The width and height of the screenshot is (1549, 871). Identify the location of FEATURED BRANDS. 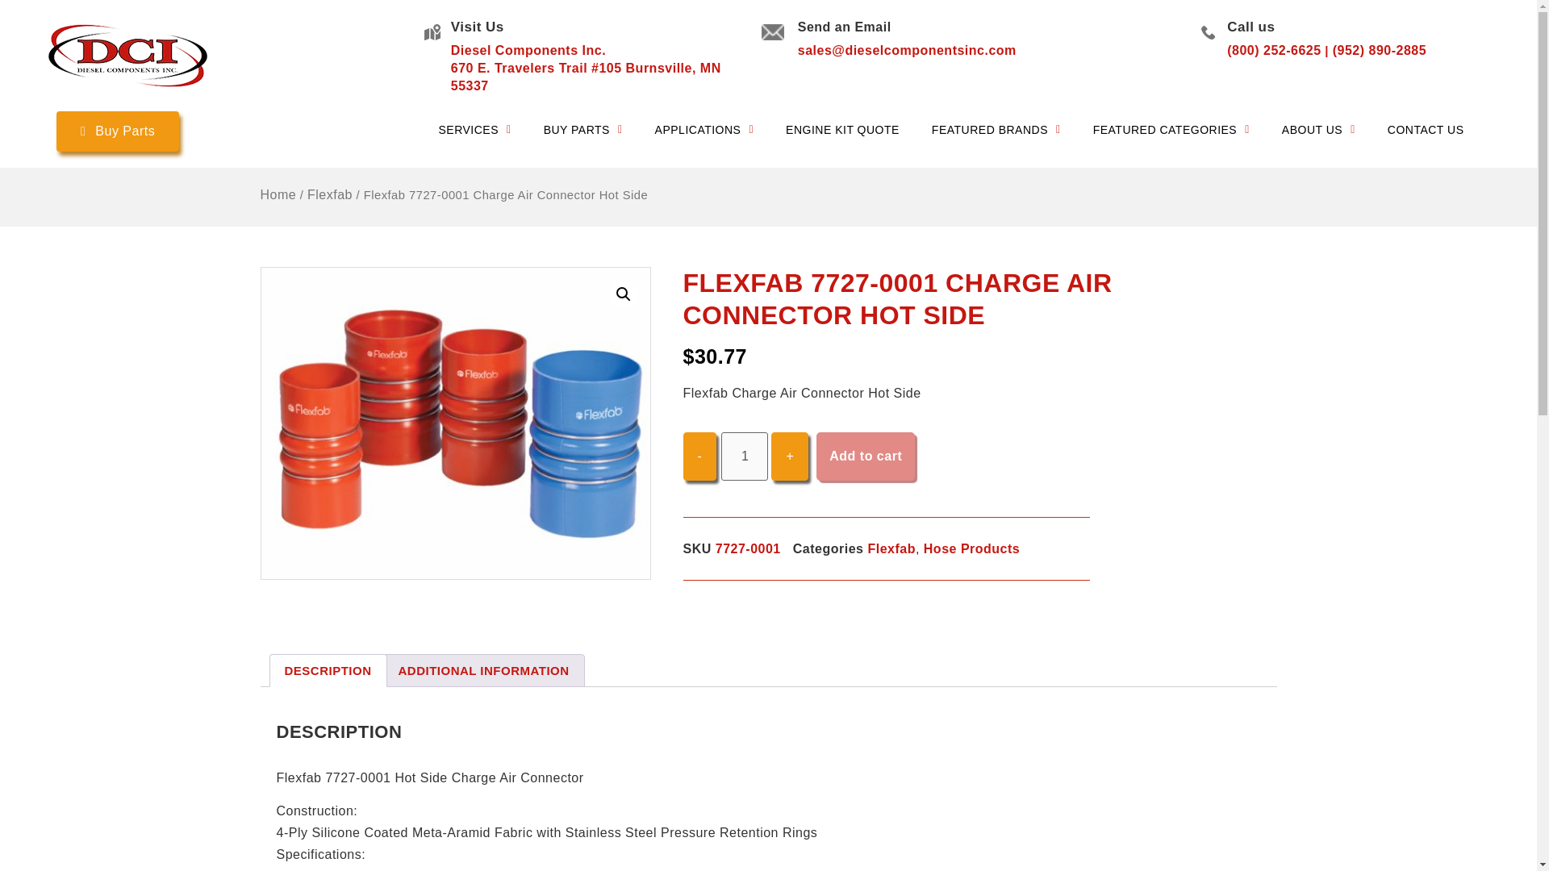
(996, 129).